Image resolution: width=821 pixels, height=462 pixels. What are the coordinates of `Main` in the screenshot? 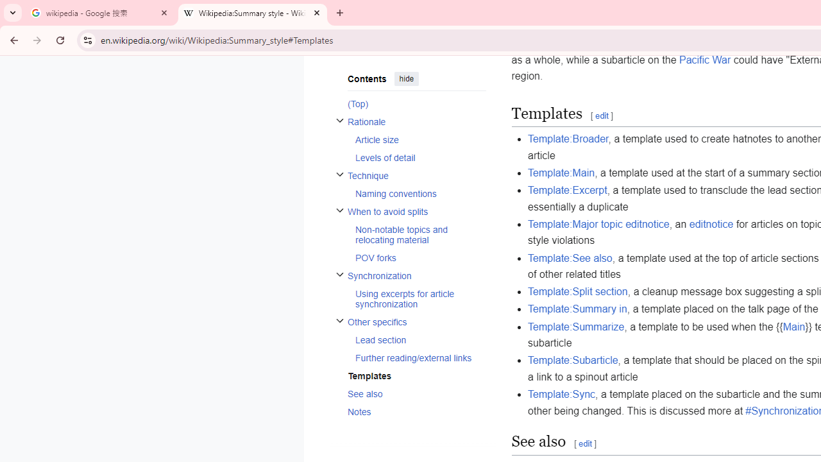 It's located at (793, 326).